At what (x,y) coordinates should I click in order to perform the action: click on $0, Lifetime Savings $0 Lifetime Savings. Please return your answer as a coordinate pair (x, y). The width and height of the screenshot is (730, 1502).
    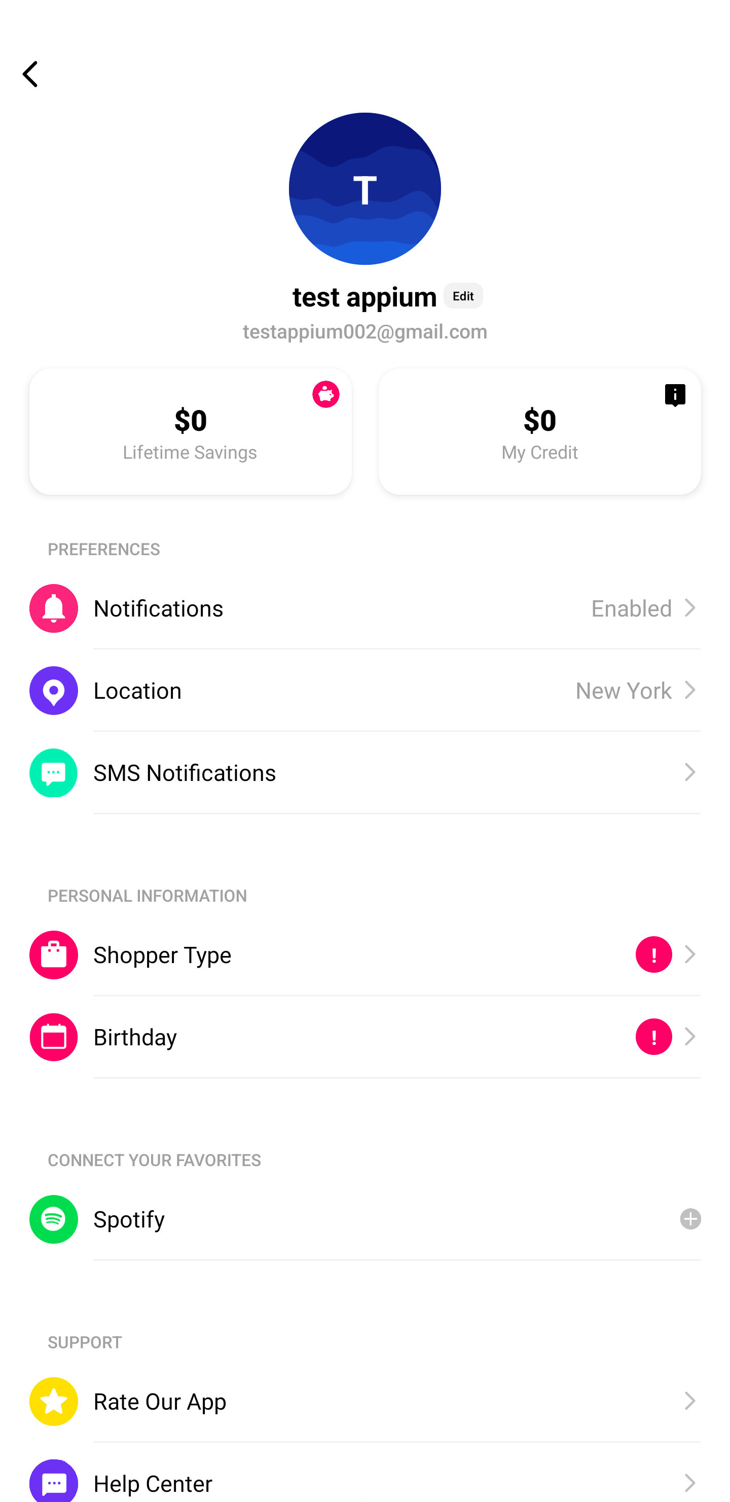
    Looking at the image, I should click on (191, 431).